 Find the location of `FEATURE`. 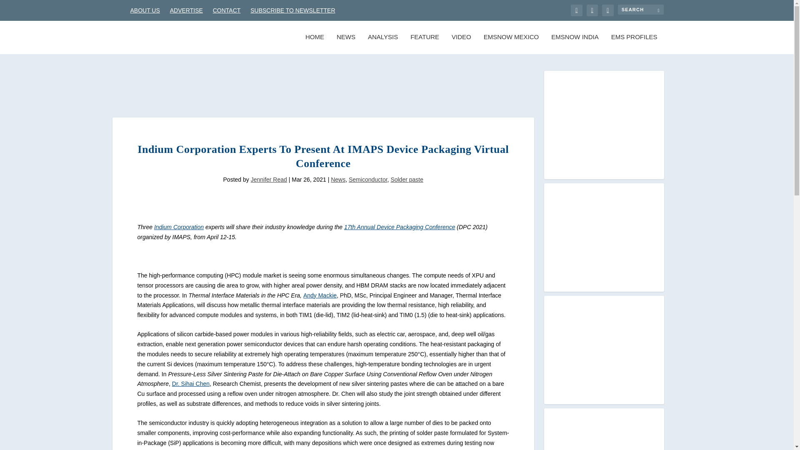

FEATURE is located at coordinates (425, 44).